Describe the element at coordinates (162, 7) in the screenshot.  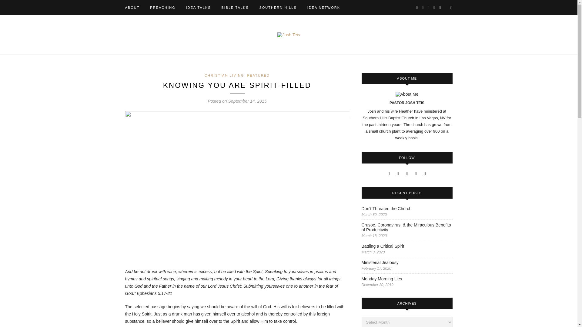
I see `PREACHING` at that location.